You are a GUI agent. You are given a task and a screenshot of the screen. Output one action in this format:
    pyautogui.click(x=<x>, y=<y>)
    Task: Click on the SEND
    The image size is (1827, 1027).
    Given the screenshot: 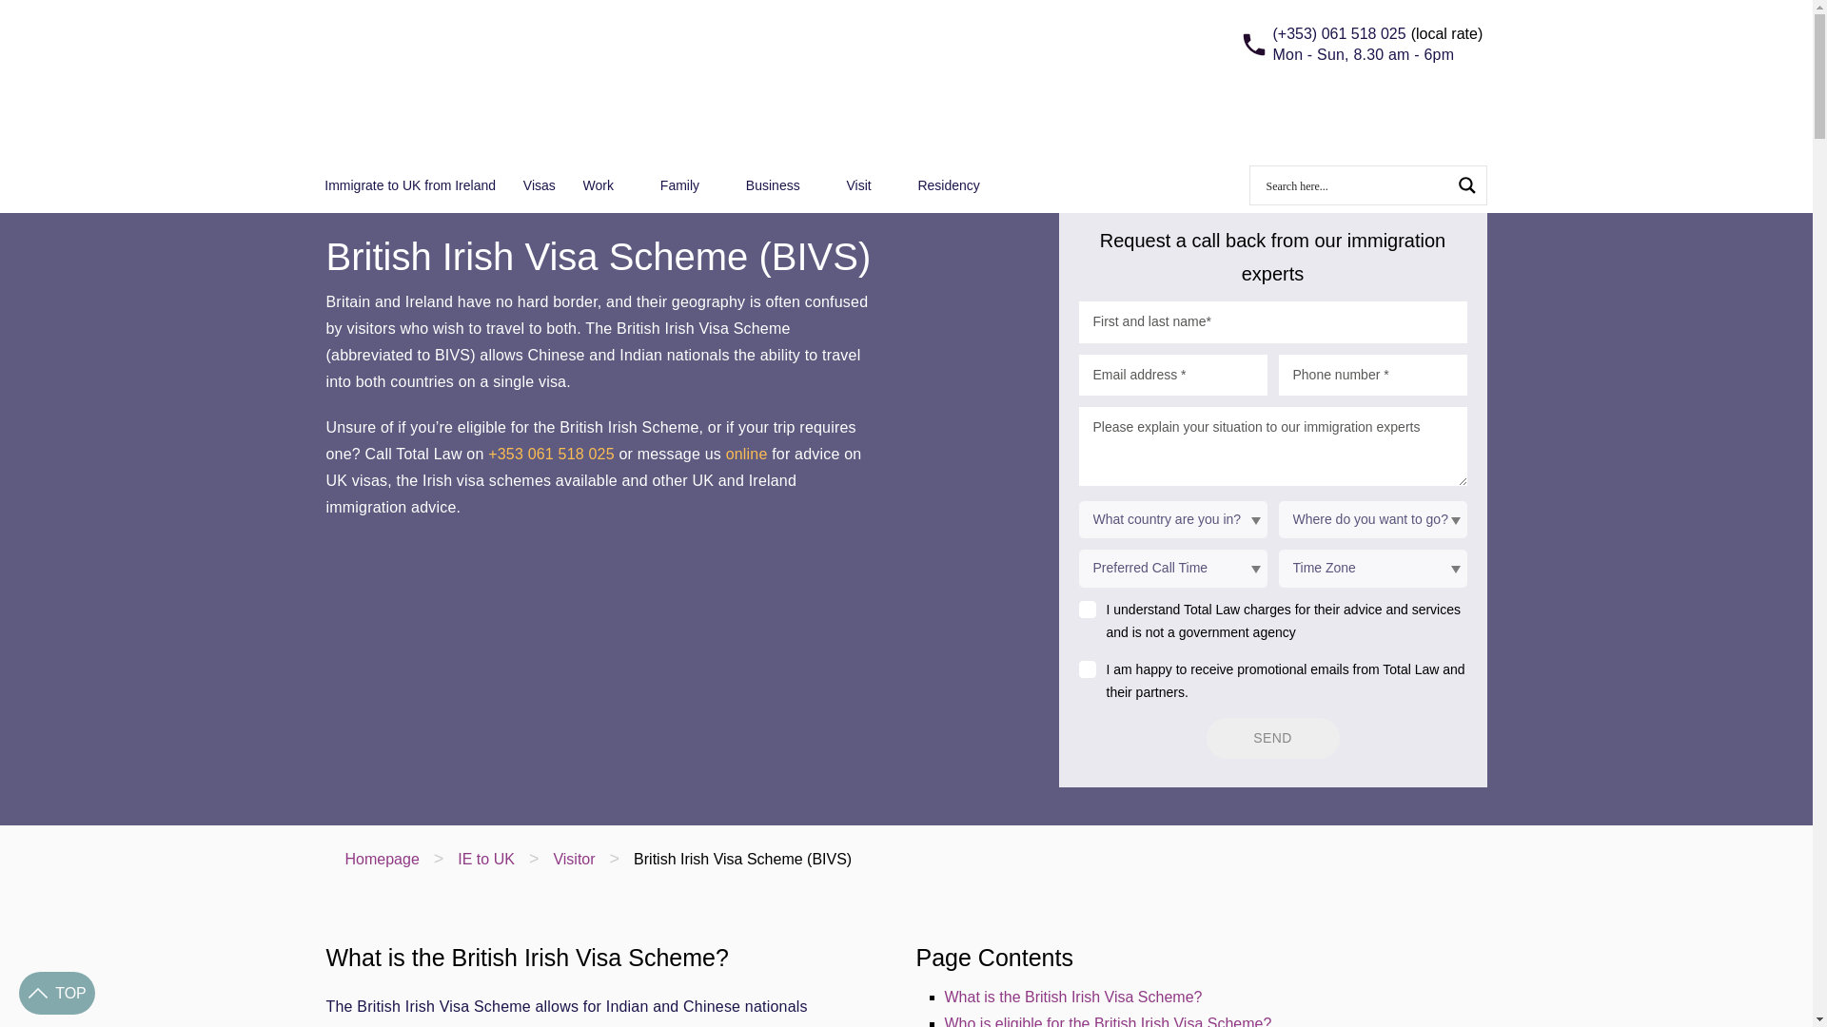 What is the action you would take?
    pyautogui.click(x=1272, y=738)
    